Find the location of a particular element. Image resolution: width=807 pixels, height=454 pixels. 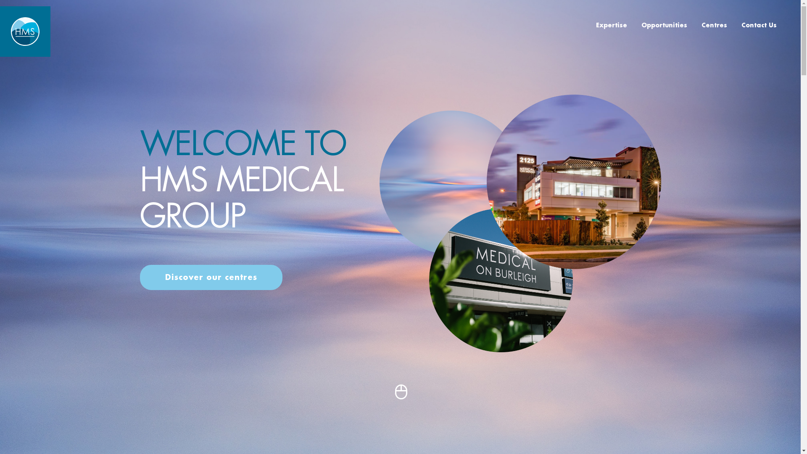

Expertise is located at coordinates (612, 25).